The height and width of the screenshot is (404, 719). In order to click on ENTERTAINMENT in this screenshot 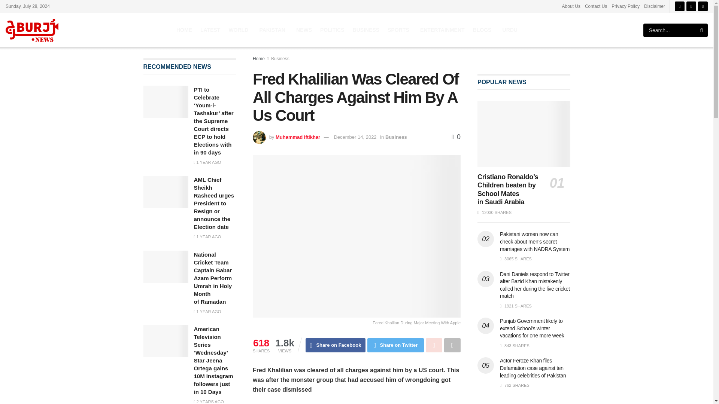, I will do `click(442, 30)`.